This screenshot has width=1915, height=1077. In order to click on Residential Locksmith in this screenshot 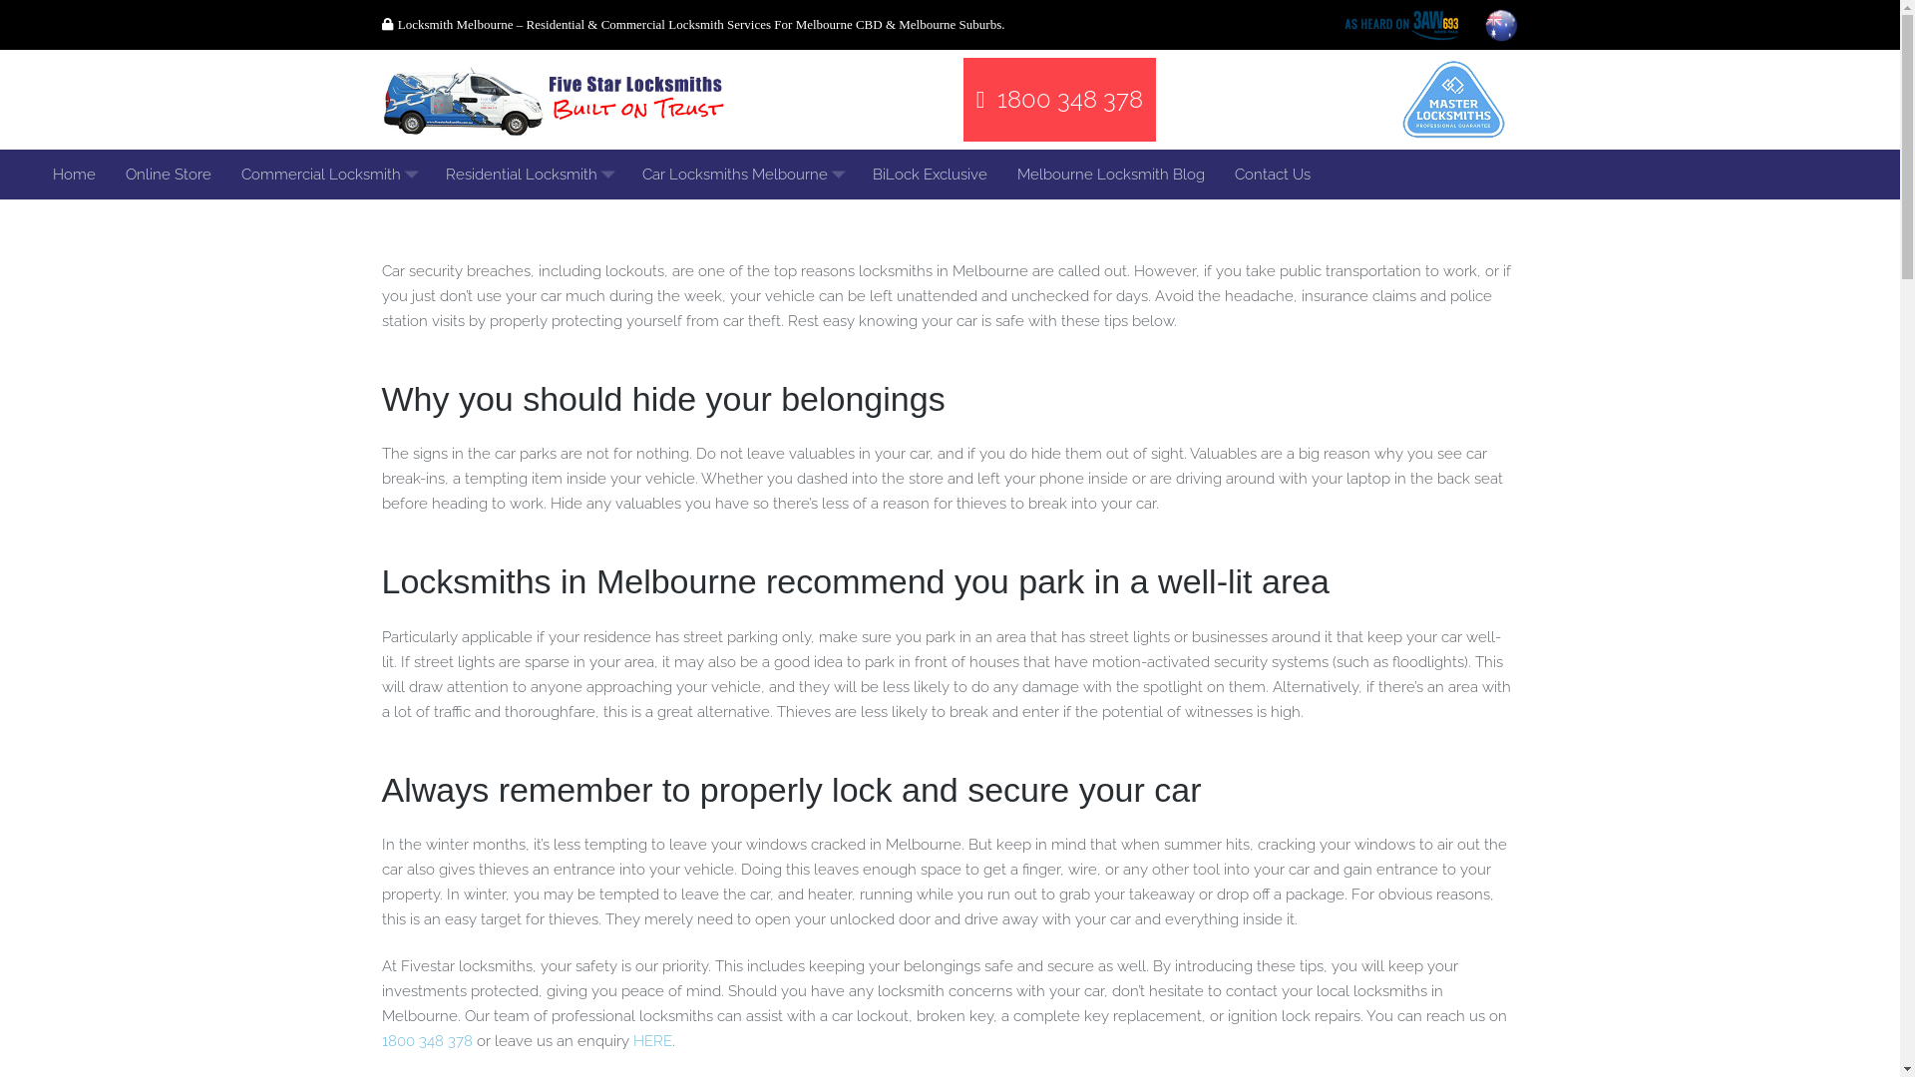, I will do `click(529, 175)`.